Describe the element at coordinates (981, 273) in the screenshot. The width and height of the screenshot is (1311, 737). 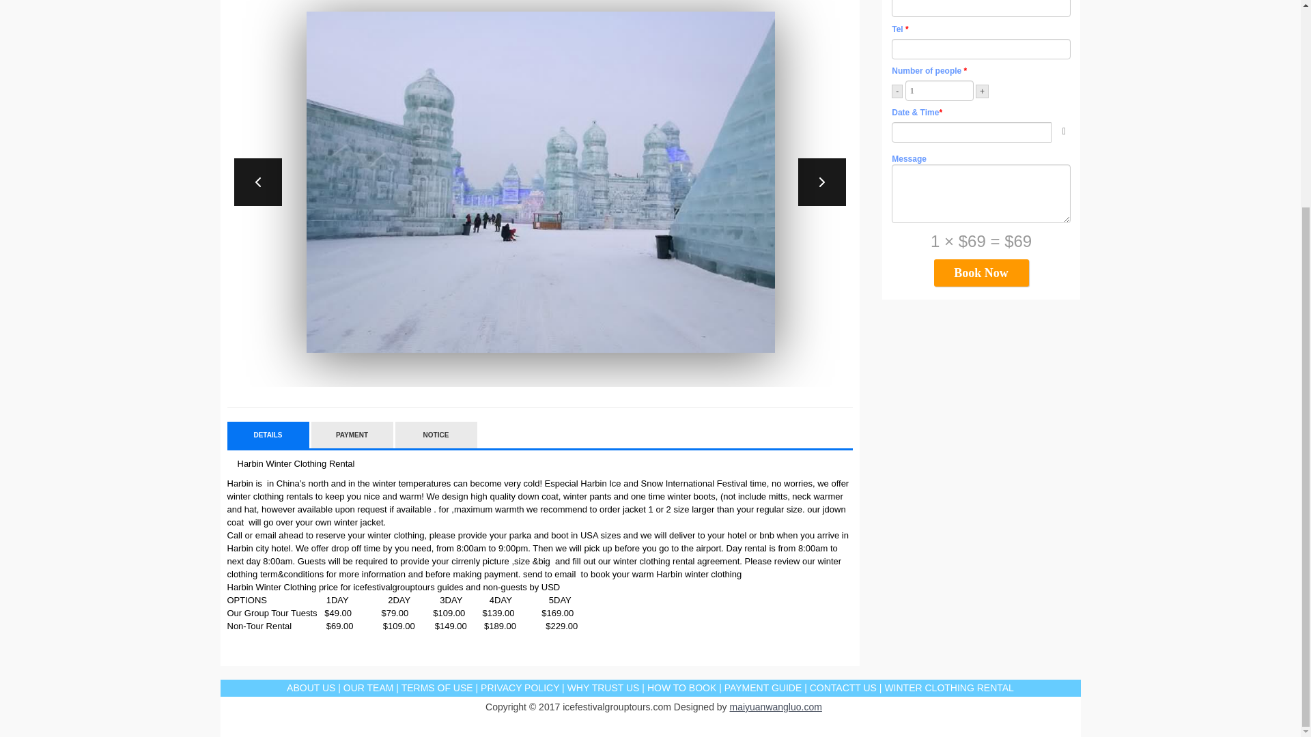
I see `Book Now` at that location.